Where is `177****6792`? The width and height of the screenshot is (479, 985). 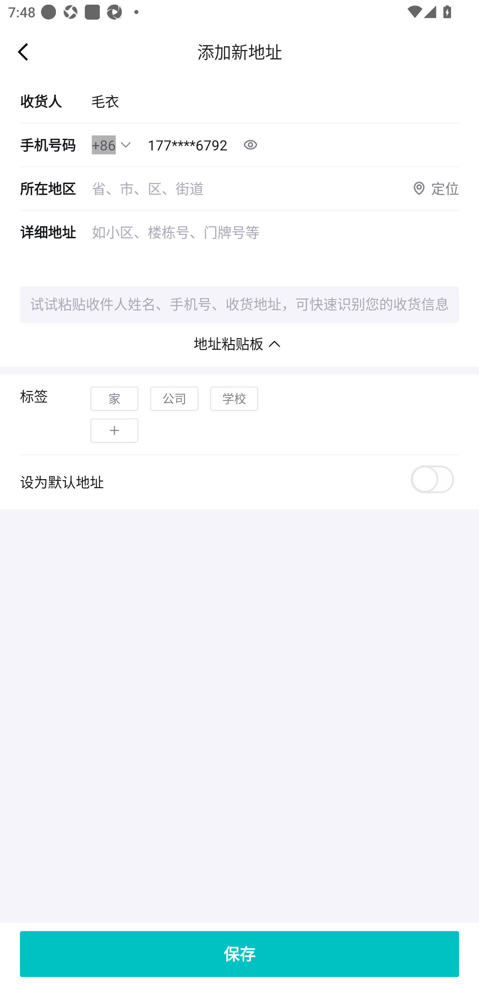
177****6792 is located at coordinates (188, 145).